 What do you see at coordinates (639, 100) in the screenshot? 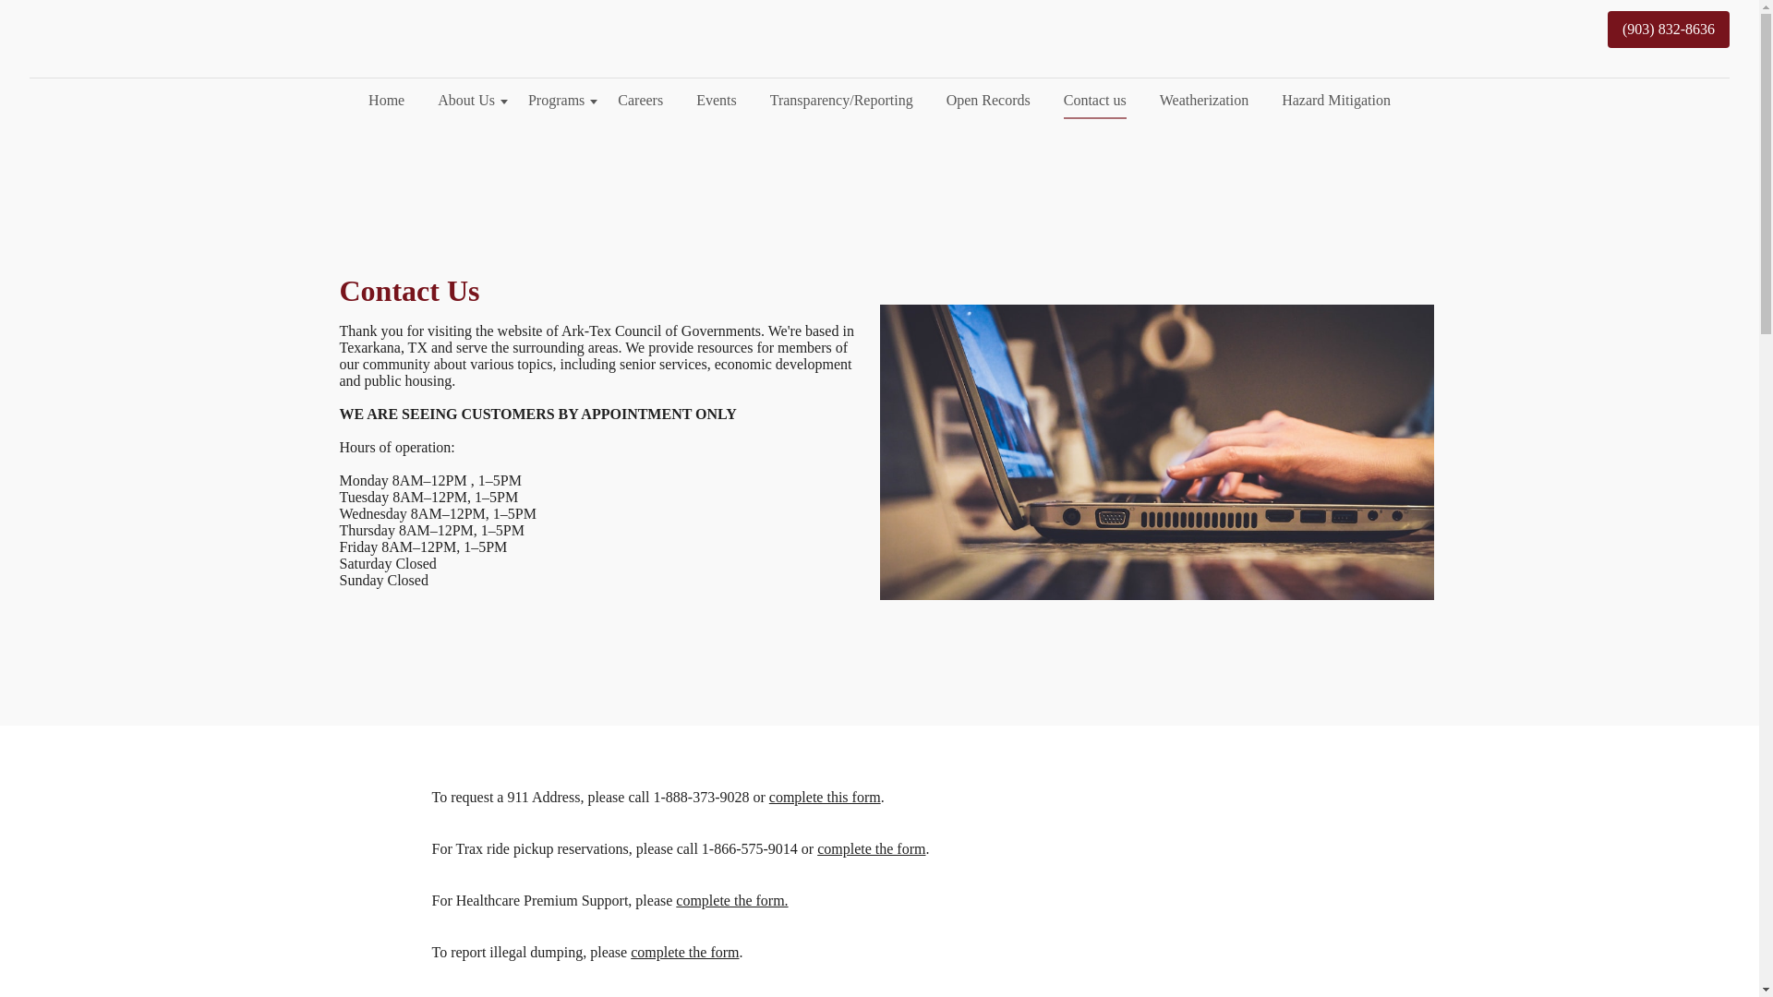
I see `Careers` at bounding box center [639, 100].